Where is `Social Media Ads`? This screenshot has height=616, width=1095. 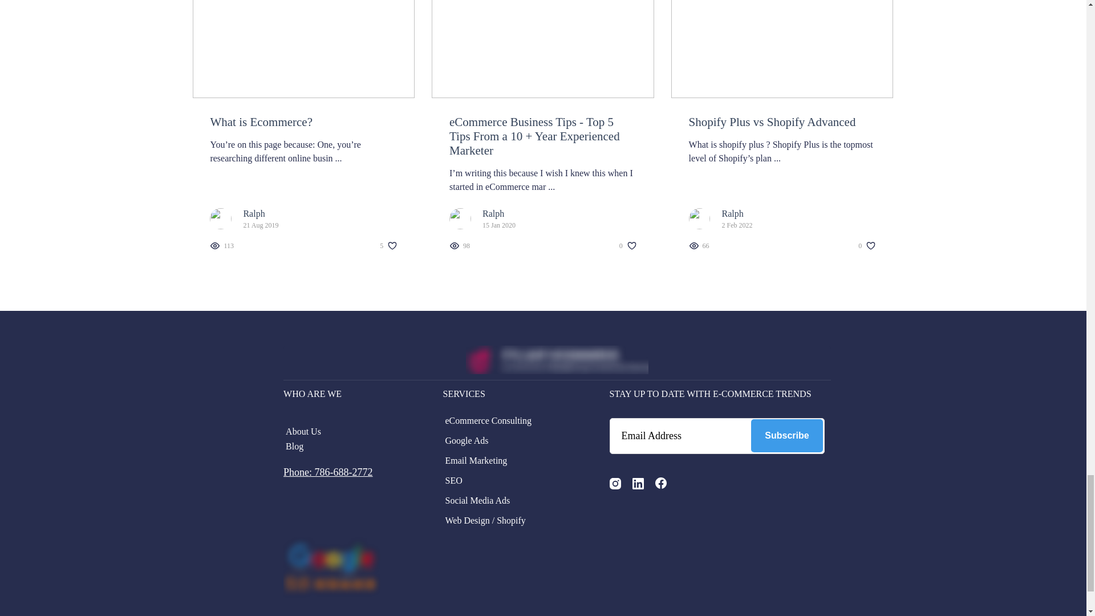
Social Media Ads is located at coordinates (513, 501).